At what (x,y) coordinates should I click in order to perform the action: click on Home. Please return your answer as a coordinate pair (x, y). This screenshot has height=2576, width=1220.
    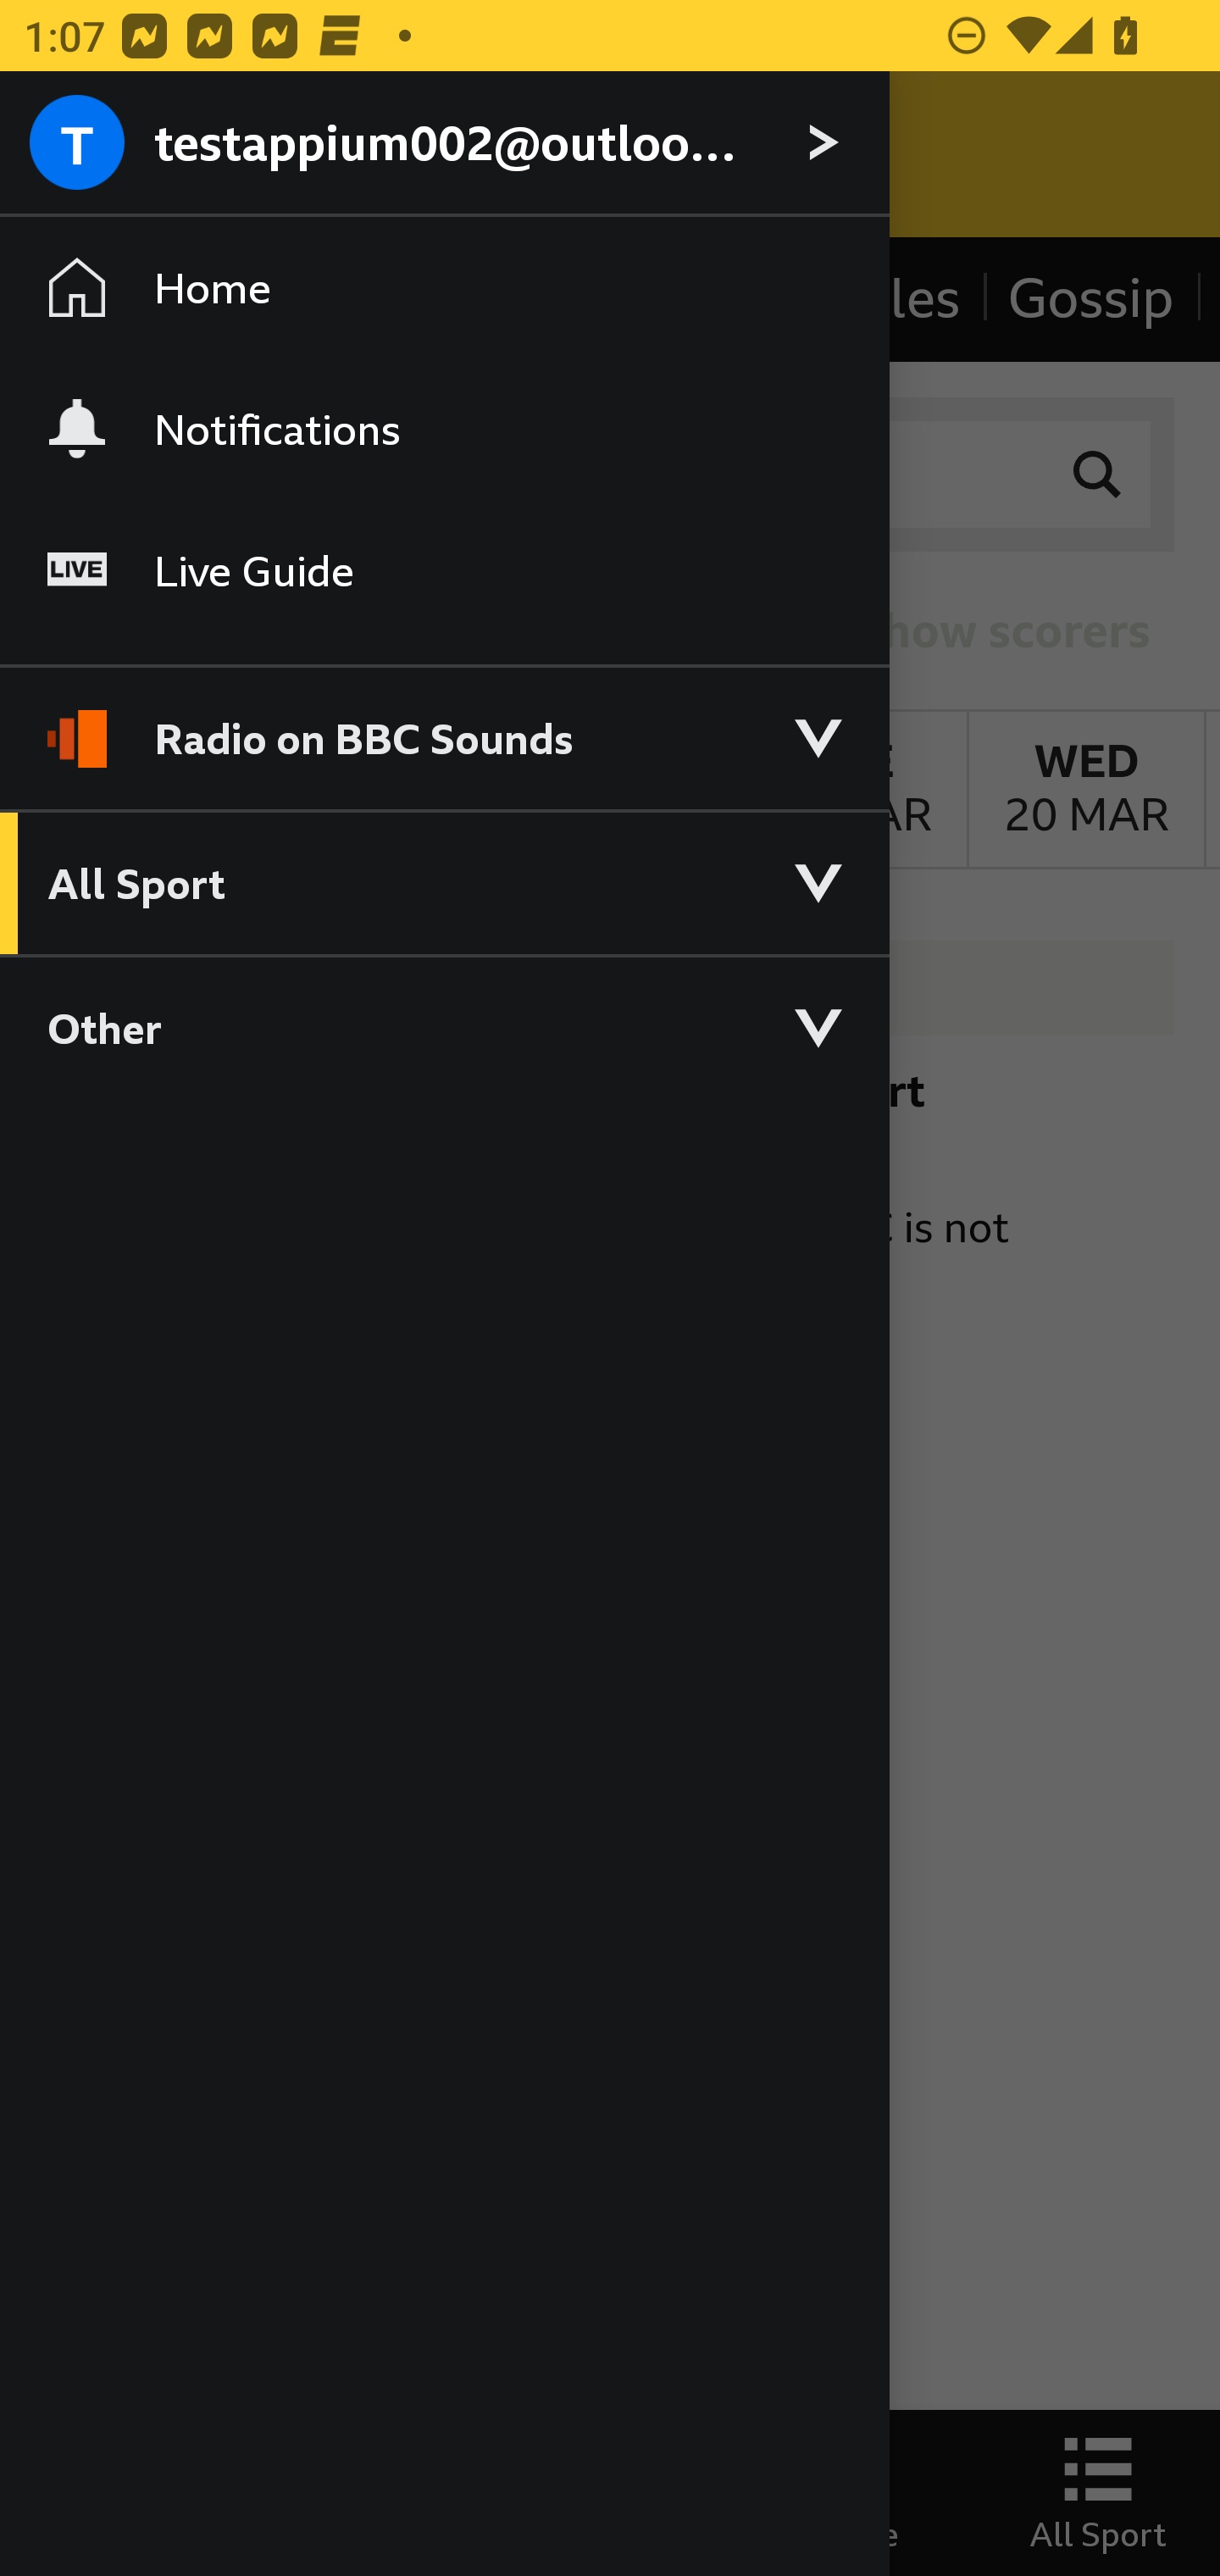
    Looking at the image, I should click on (444, 286).